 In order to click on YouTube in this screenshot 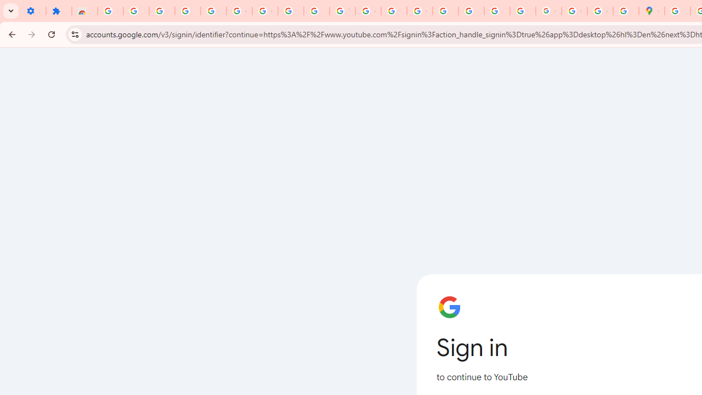, I will do `click(342, 11)`.